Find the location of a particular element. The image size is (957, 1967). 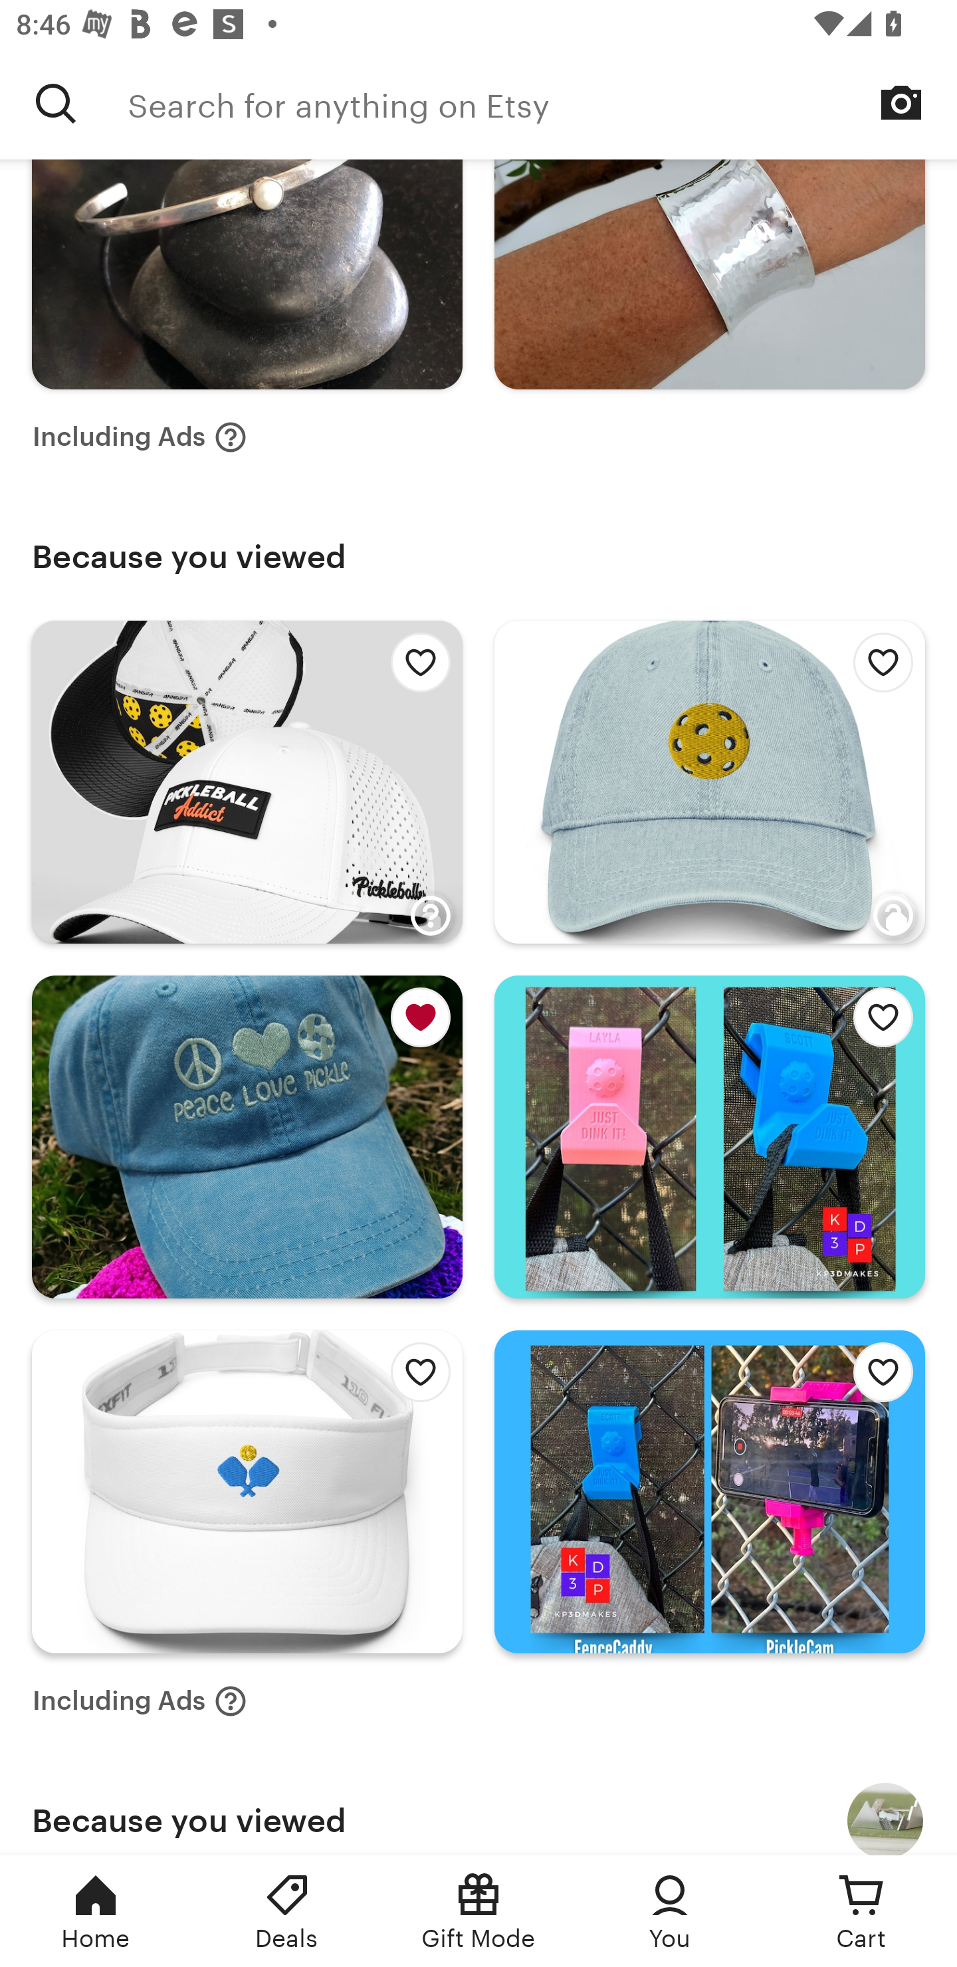

Deals is located at coordinates (287, 1911).